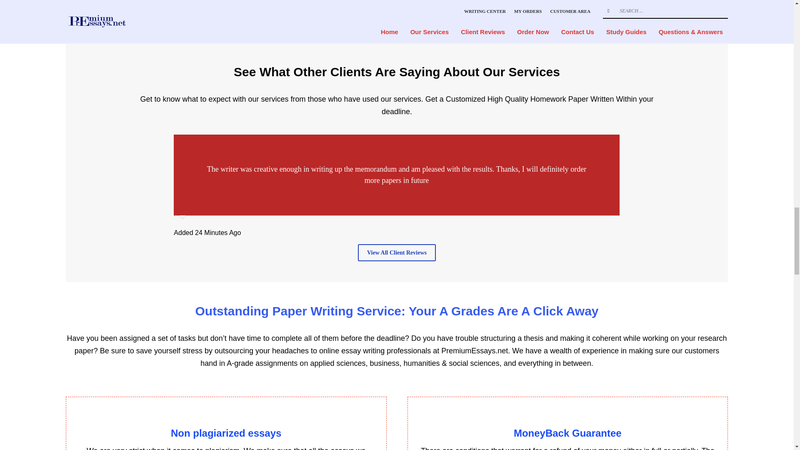 The width and height of the screenshot is (800, 450). I want to click on View All Client Reviews, so click(397, 252).